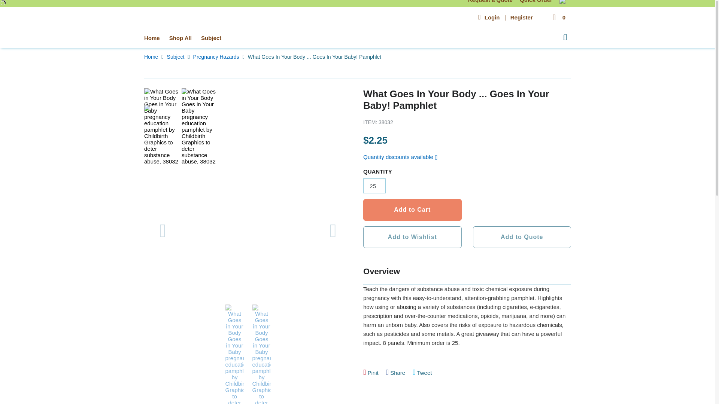 This screenshot has width=719, height=404. I want to click on Home, so click(152, 56).